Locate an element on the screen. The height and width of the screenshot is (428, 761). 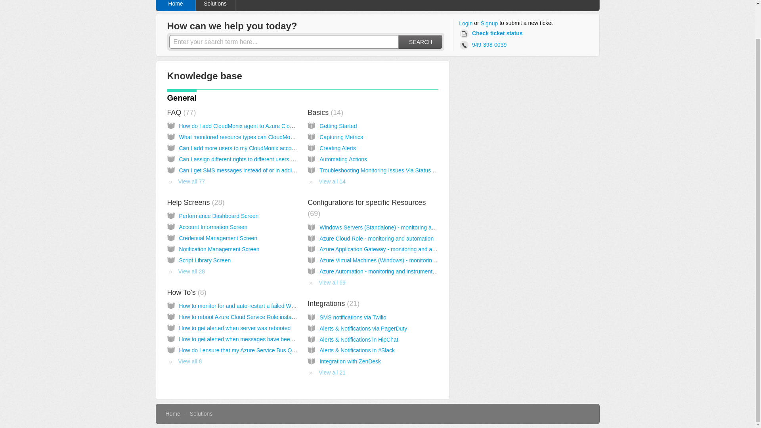
FAQ 77 is located at coordinates (182, 113).